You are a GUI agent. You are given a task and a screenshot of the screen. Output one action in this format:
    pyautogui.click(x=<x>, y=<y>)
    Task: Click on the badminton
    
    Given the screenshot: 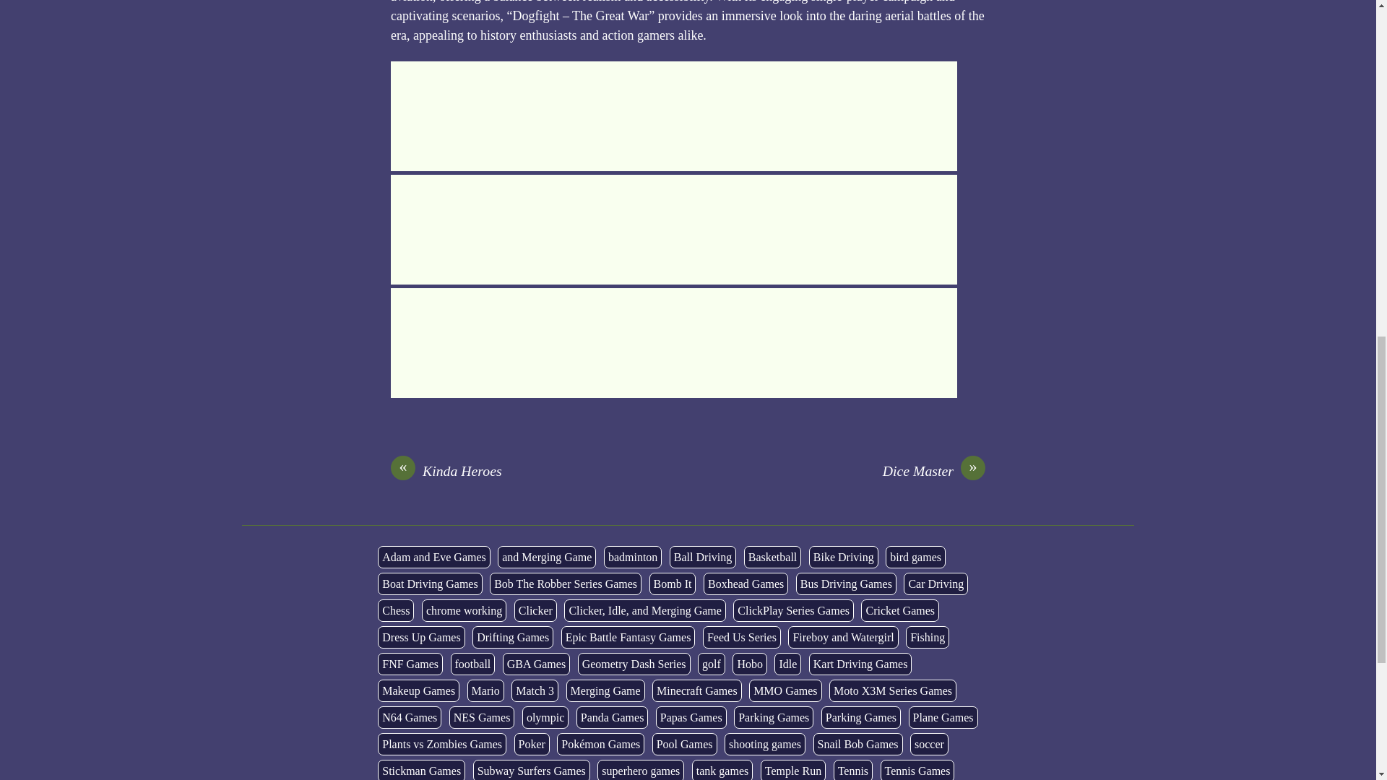 What is the action you would take?
    pyautogui.click(x=632, y=558)
    